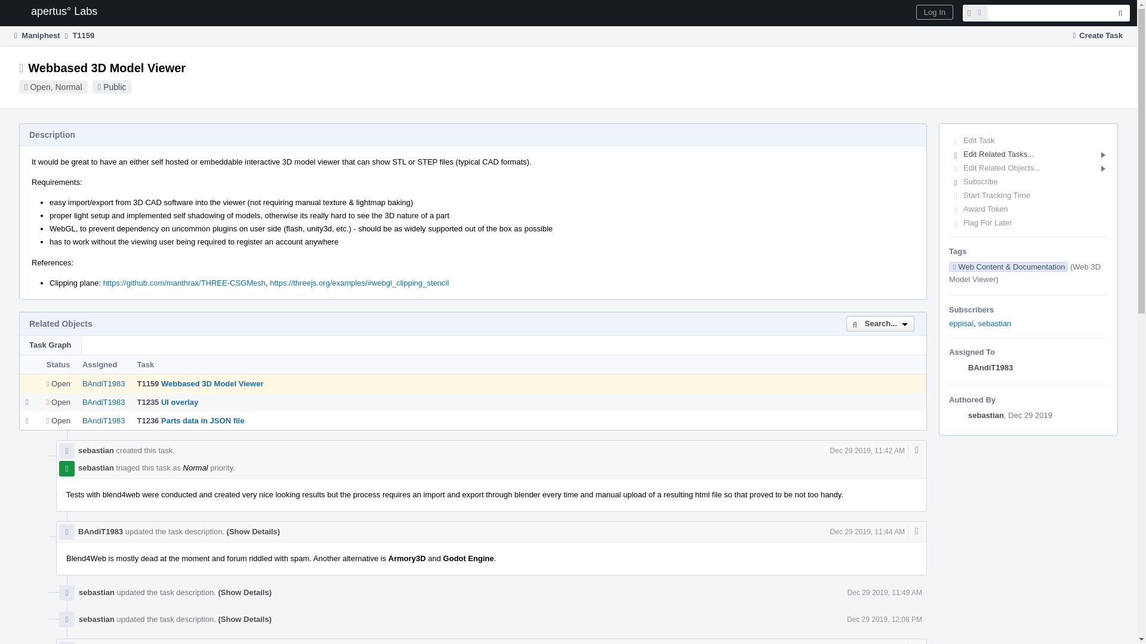 This screenshot has width=1146, height=644. I want to click on sebastian, so click(994, 323).